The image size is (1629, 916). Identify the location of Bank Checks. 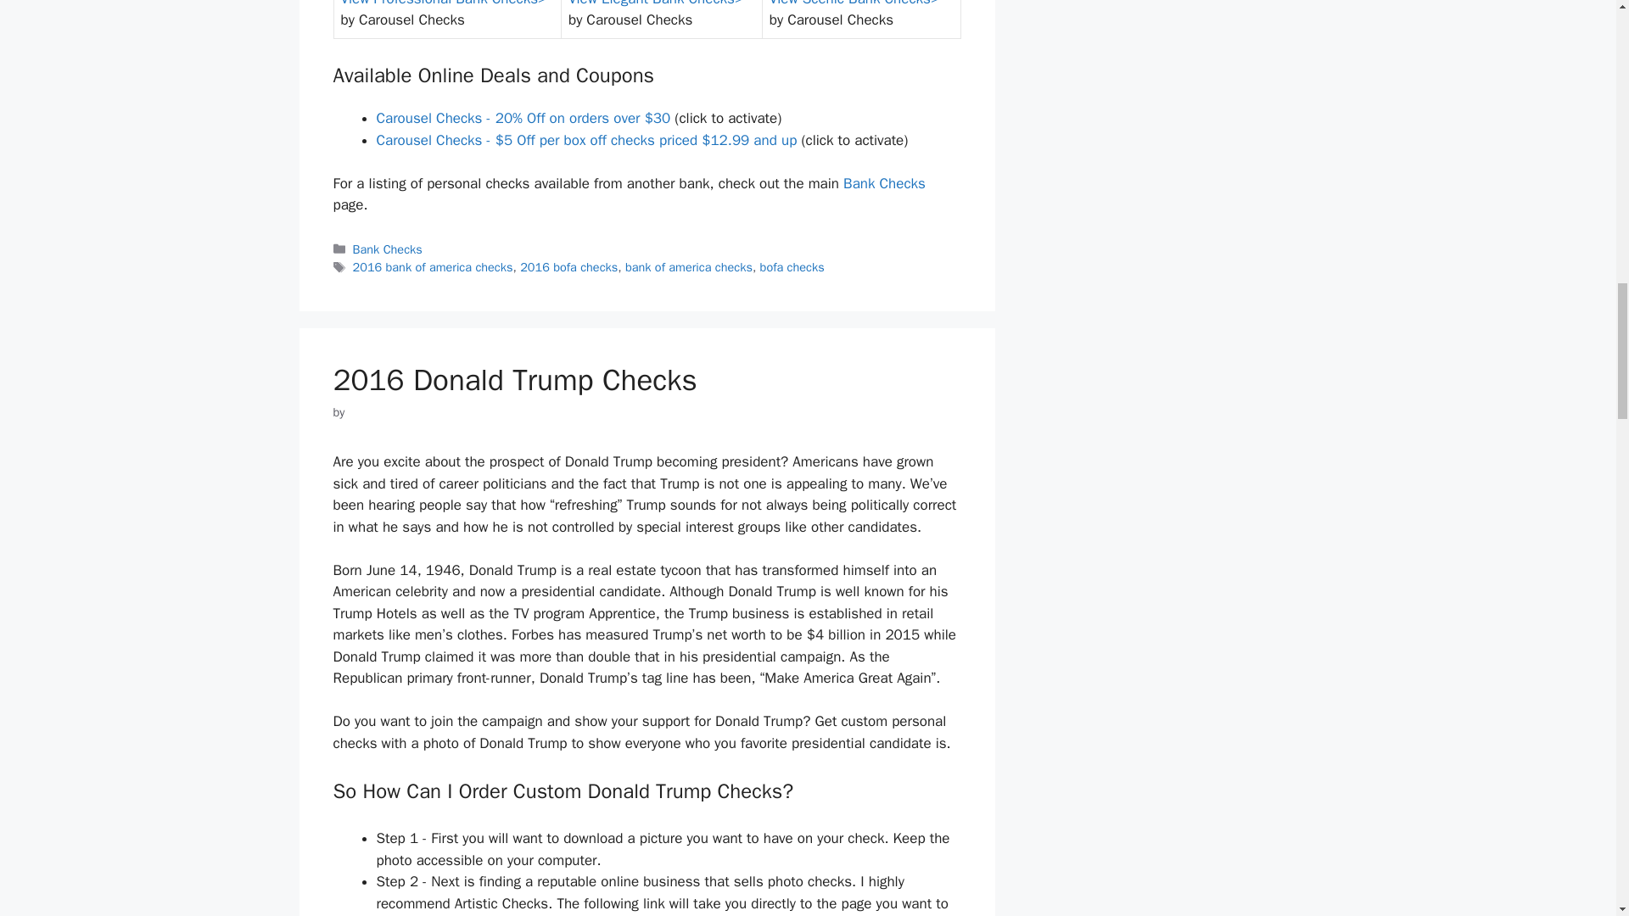
(387, 249).